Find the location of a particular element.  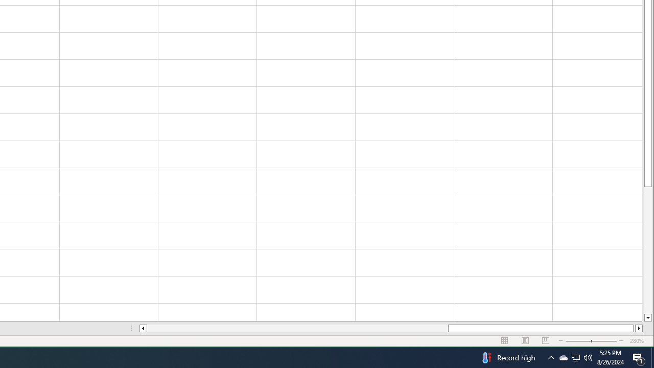

Q2790: 100% is located at coordinates (563, 358).